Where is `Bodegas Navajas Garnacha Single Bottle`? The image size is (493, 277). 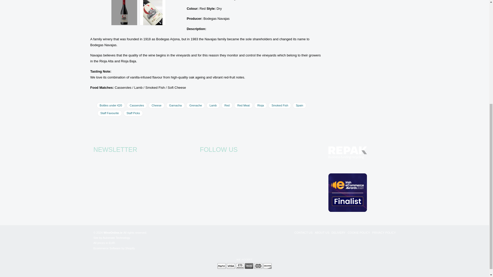 Bodegas Navajas Garnacha Single Bottle is located at coordinates (124, 13).